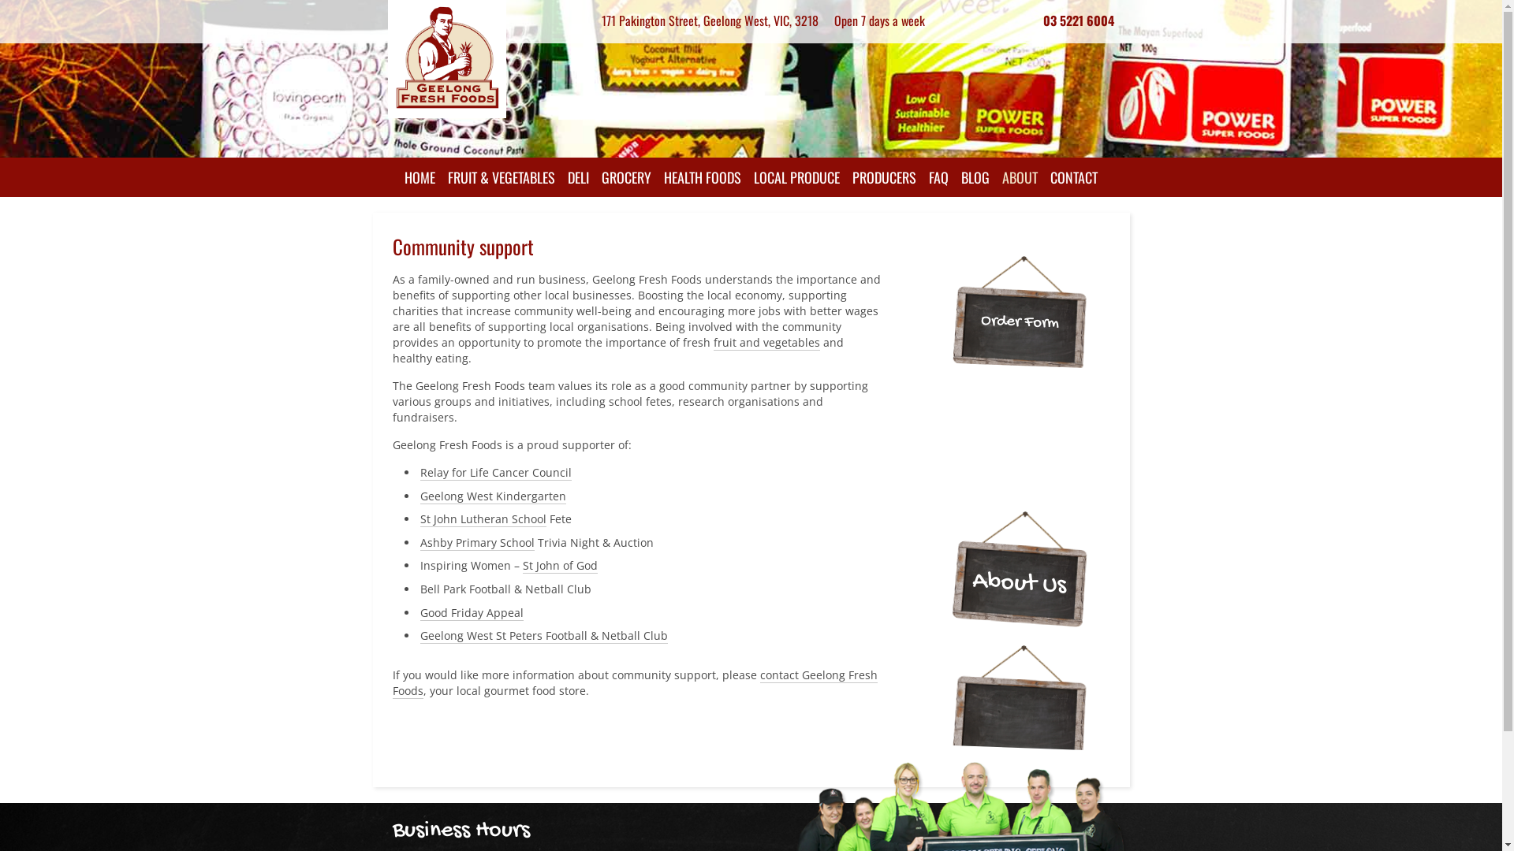 Image resolution: width=1514 pixels, height=851 pixels. What do you see at coordinates (495, 473) in the screenshot?
I see `Relay for Life Cancer Council` at bounding box center [495, 473].